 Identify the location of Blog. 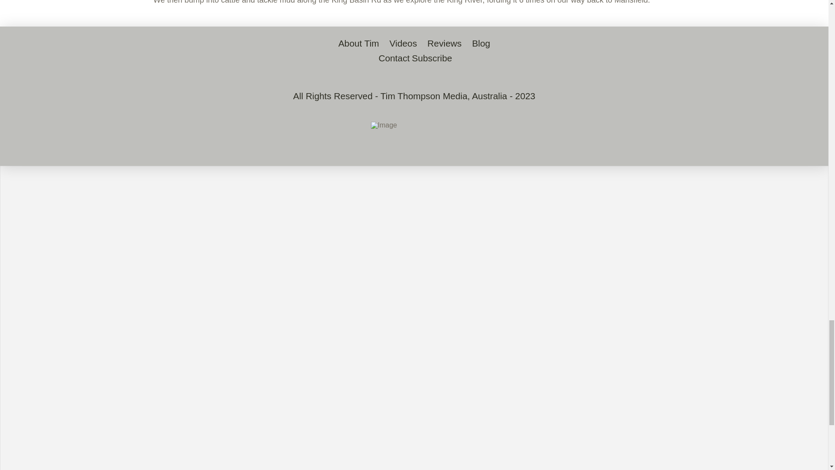
(481, 44).